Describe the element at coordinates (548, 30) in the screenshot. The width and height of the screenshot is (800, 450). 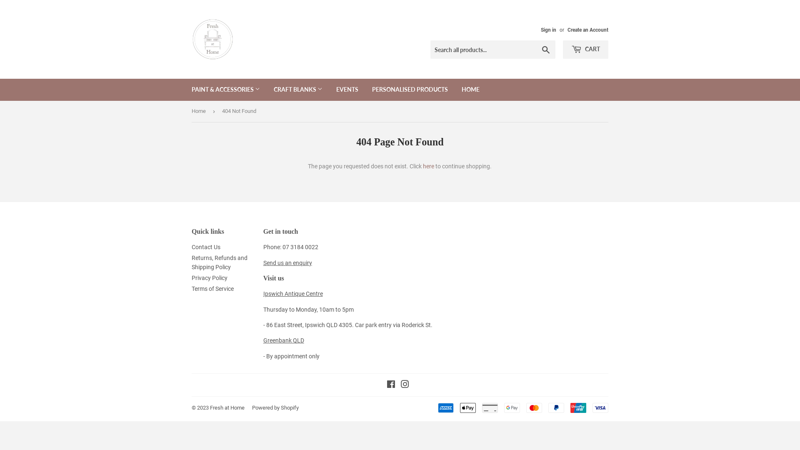
I see `Sign in` at that location.